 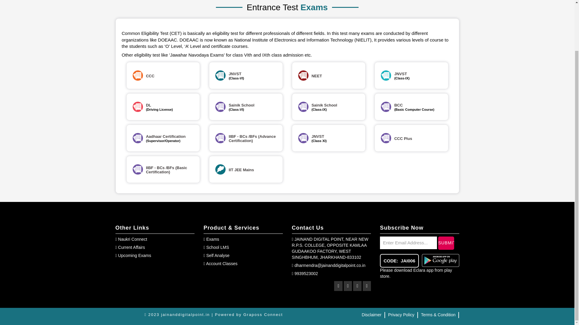 What do you see at coordinates (386, 75) in the screenshot?
I see `Entrance Test` at bounding box center [386, 75].